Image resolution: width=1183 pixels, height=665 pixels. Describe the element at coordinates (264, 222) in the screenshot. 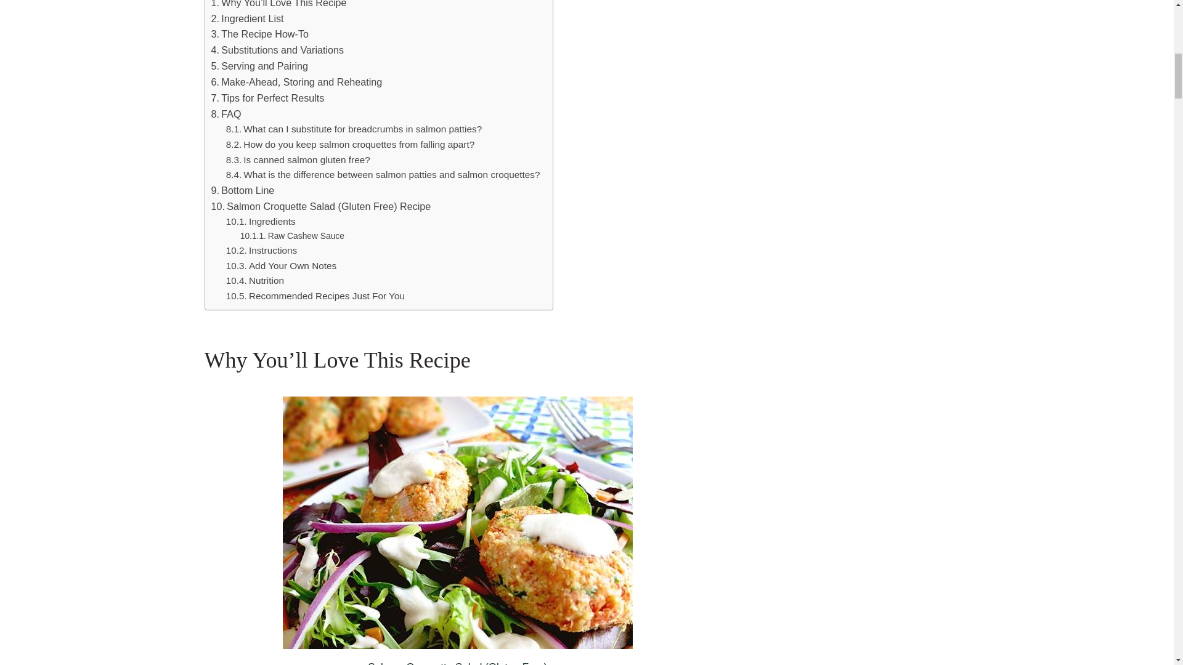

I see `Ingredients  ` at that location.